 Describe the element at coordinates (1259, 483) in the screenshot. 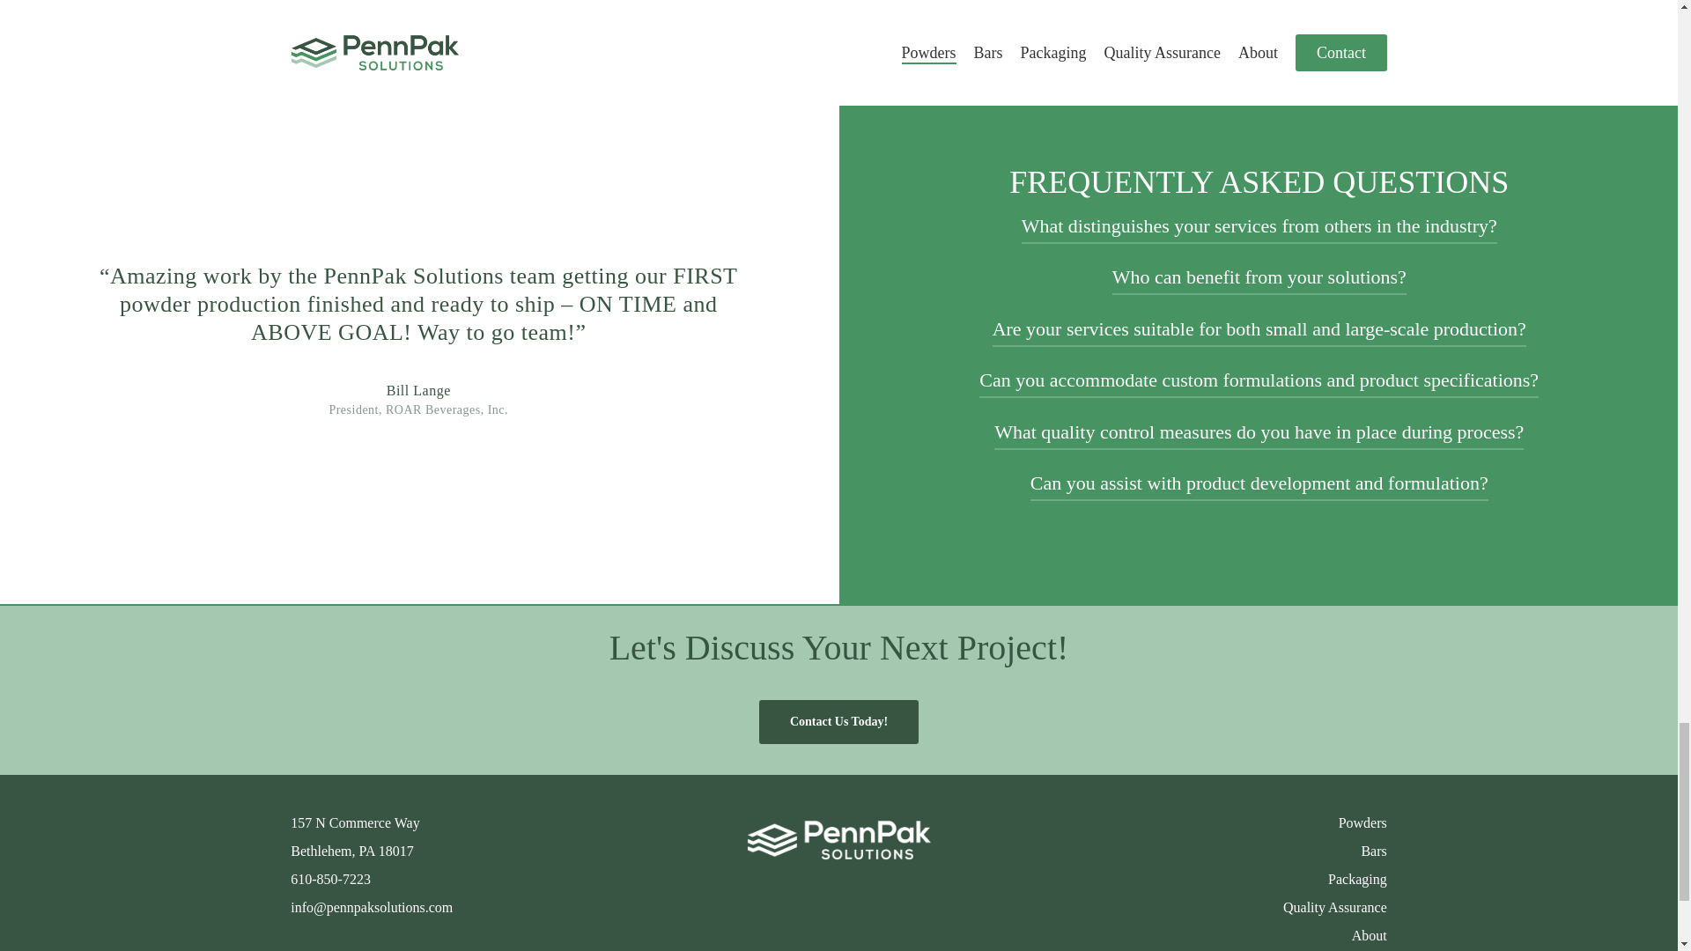

I see `Can you assist with product development and formulation?` at that location.